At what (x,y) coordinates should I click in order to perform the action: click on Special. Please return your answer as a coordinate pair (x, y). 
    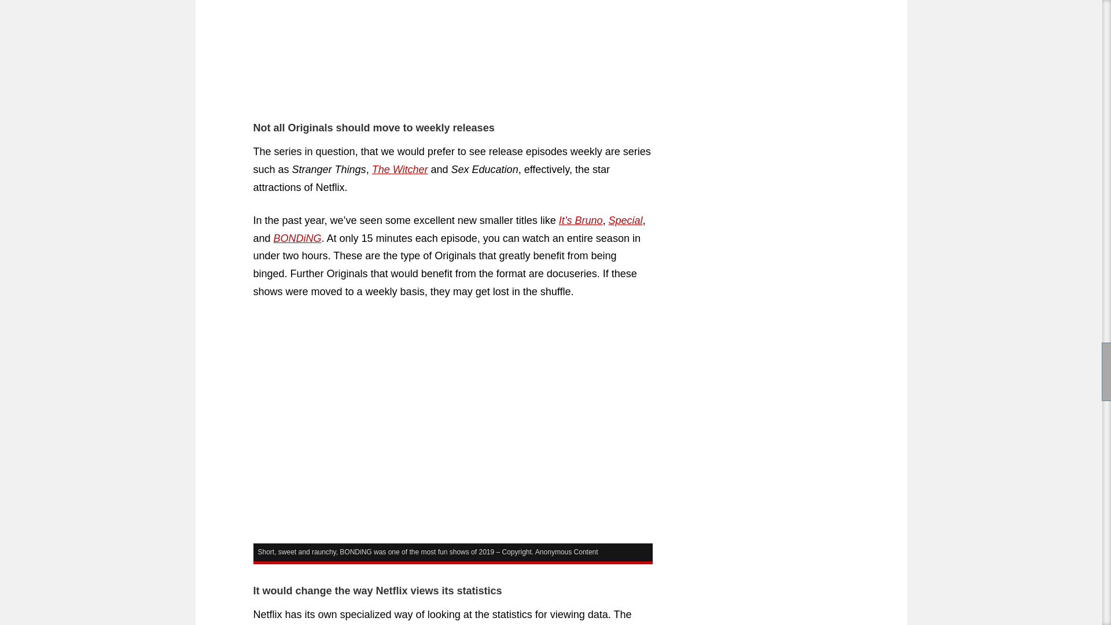
    Looking at the image, I should click on (625, 220).